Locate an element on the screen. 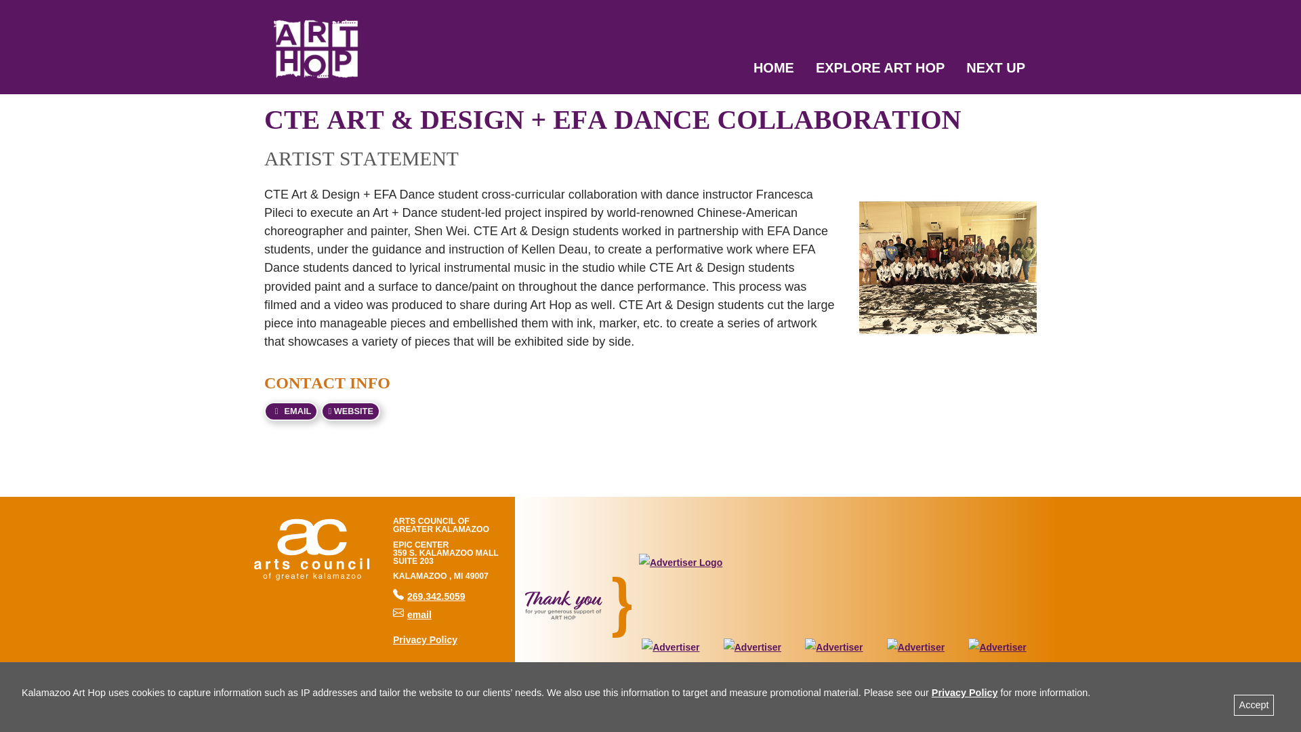 The image size is (1301, 732). email is located at coordinates (995, 72).